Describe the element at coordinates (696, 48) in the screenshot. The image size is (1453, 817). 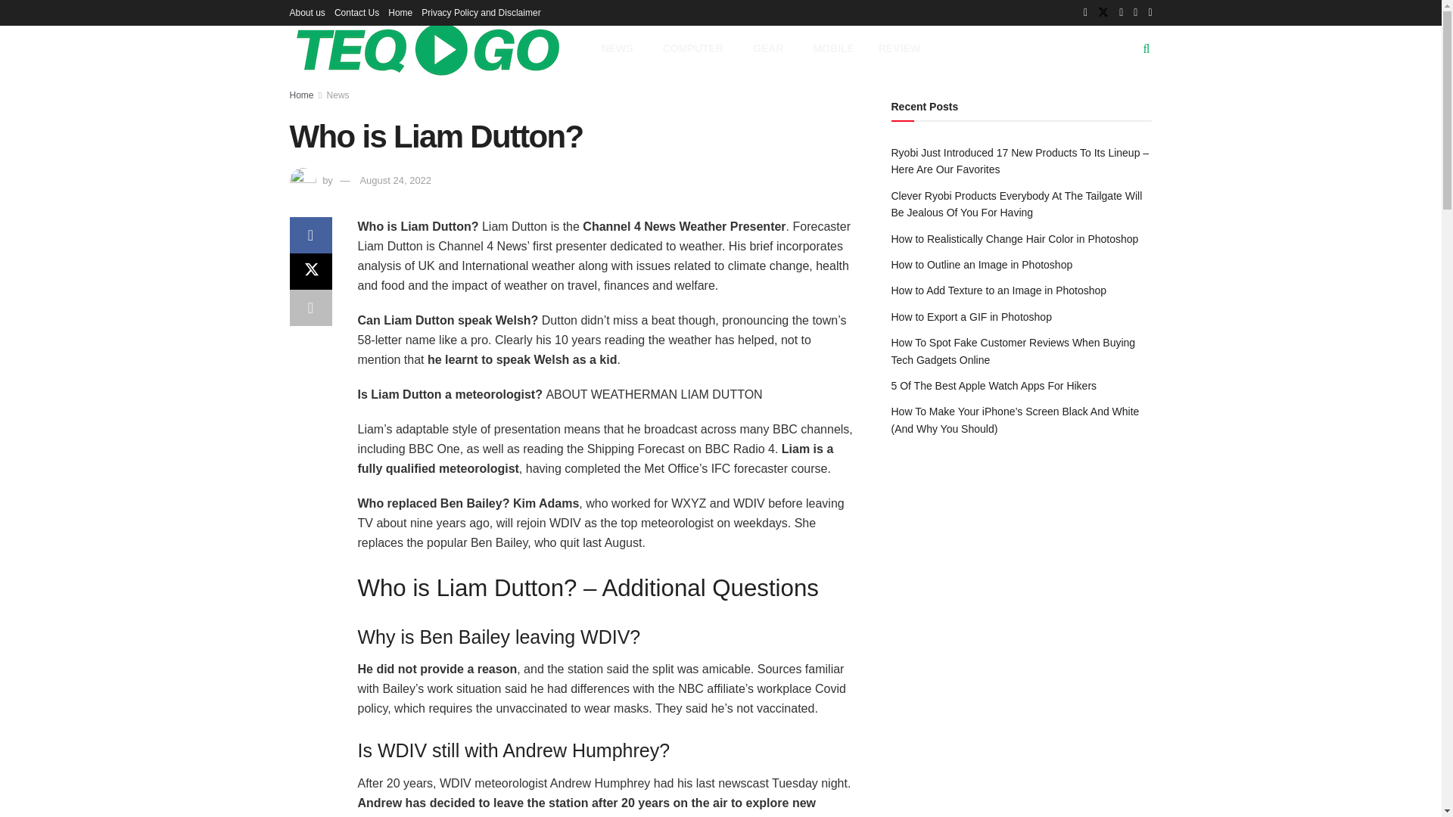
I see `COMPUTER` at that location.